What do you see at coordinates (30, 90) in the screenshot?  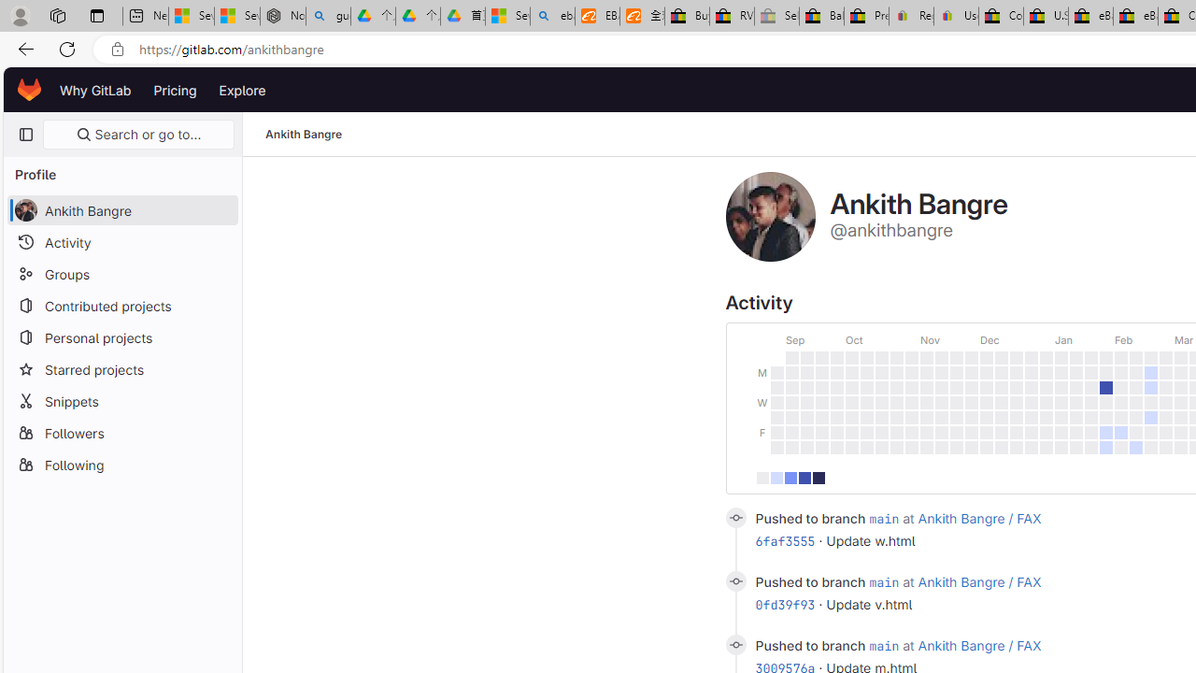 I see `Homepage` at bounding box center [30, 90].